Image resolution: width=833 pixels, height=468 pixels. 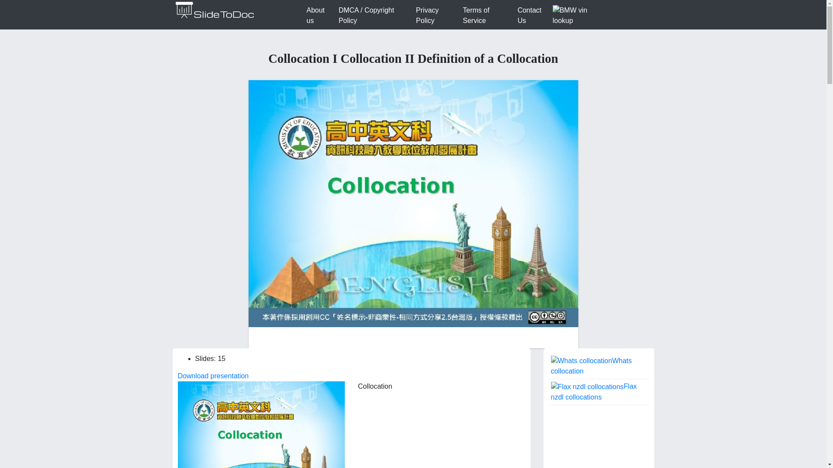 What do you see at coordinates (580, 16) in the screenshot?
I see `BMW vin lookup` at bounding box center [580, 16].